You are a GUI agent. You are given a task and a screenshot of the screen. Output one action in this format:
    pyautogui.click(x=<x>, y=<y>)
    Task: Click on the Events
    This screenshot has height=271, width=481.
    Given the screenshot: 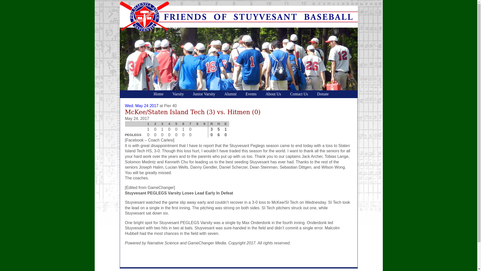 What is the action you would take?
    pyautogui.click(x=251, y=94)
    